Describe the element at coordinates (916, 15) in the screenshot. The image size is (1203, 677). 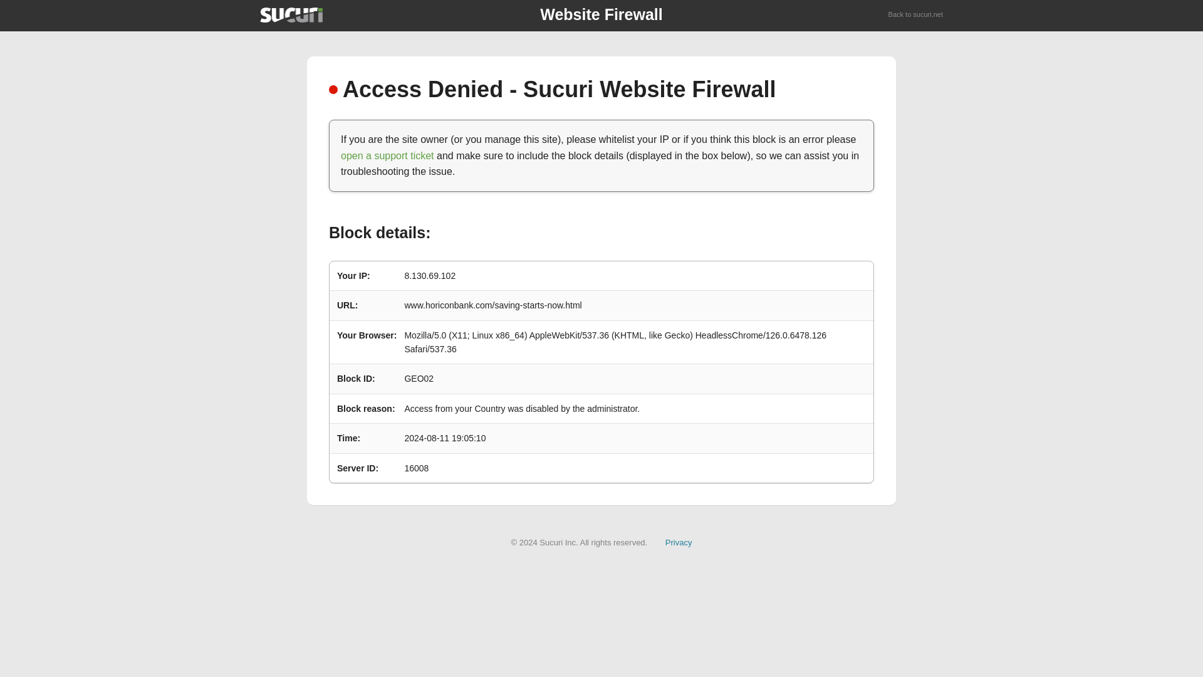
I see `Back to sucuri.net` at that location.